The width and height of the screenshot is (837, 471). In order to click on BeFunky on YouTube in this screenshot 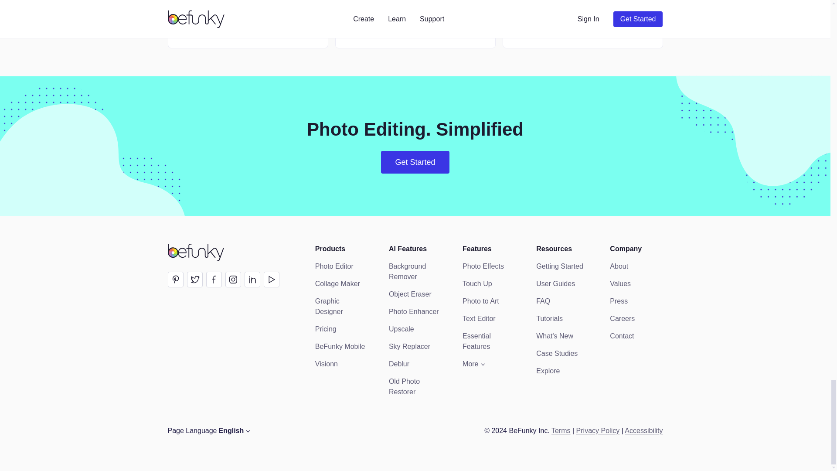, I will do `click(271, 279)`.